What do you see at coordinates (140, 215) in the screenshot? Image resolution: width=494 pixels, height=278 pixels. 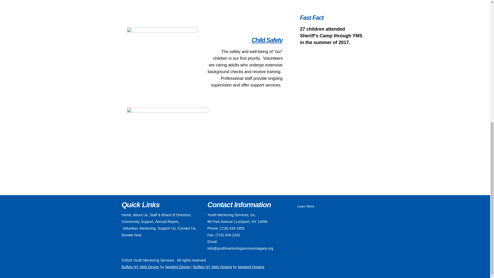 I see `About Us,` at bounding box center [140, 215].